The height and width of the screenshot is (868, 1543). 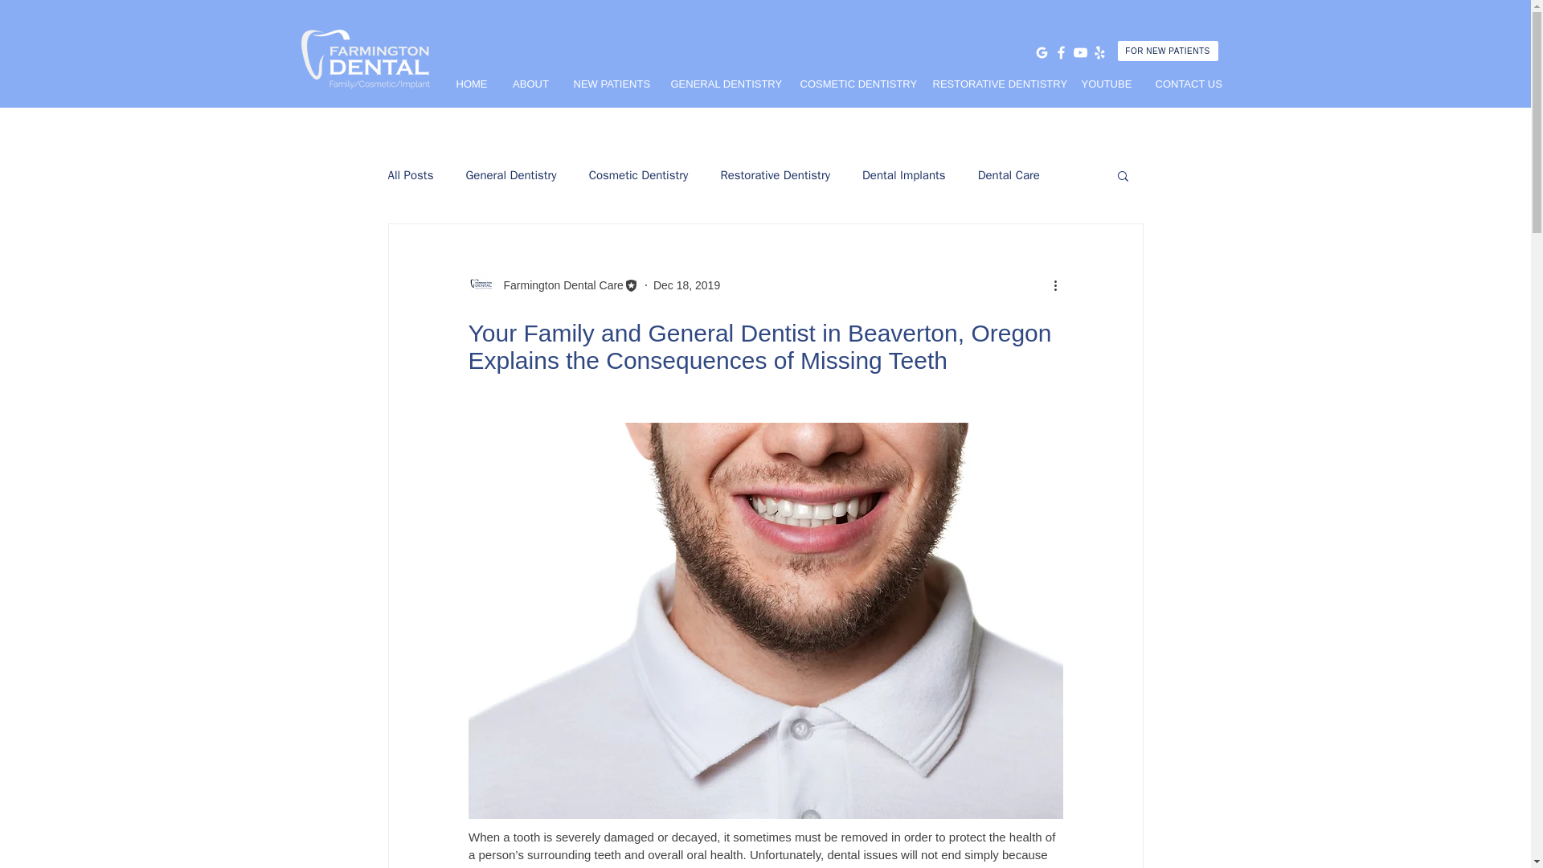 I want to click on Farmington Dental Care, so click(x=558, y=285).